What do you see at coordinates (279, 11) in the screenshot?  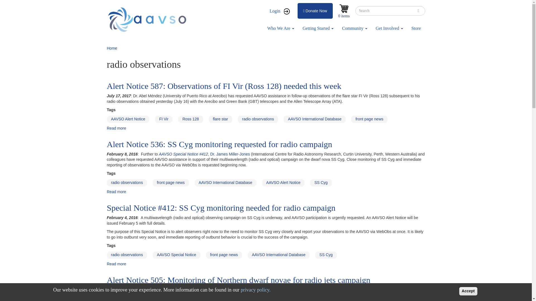 I see `Login` at bounding box center [279, 11].